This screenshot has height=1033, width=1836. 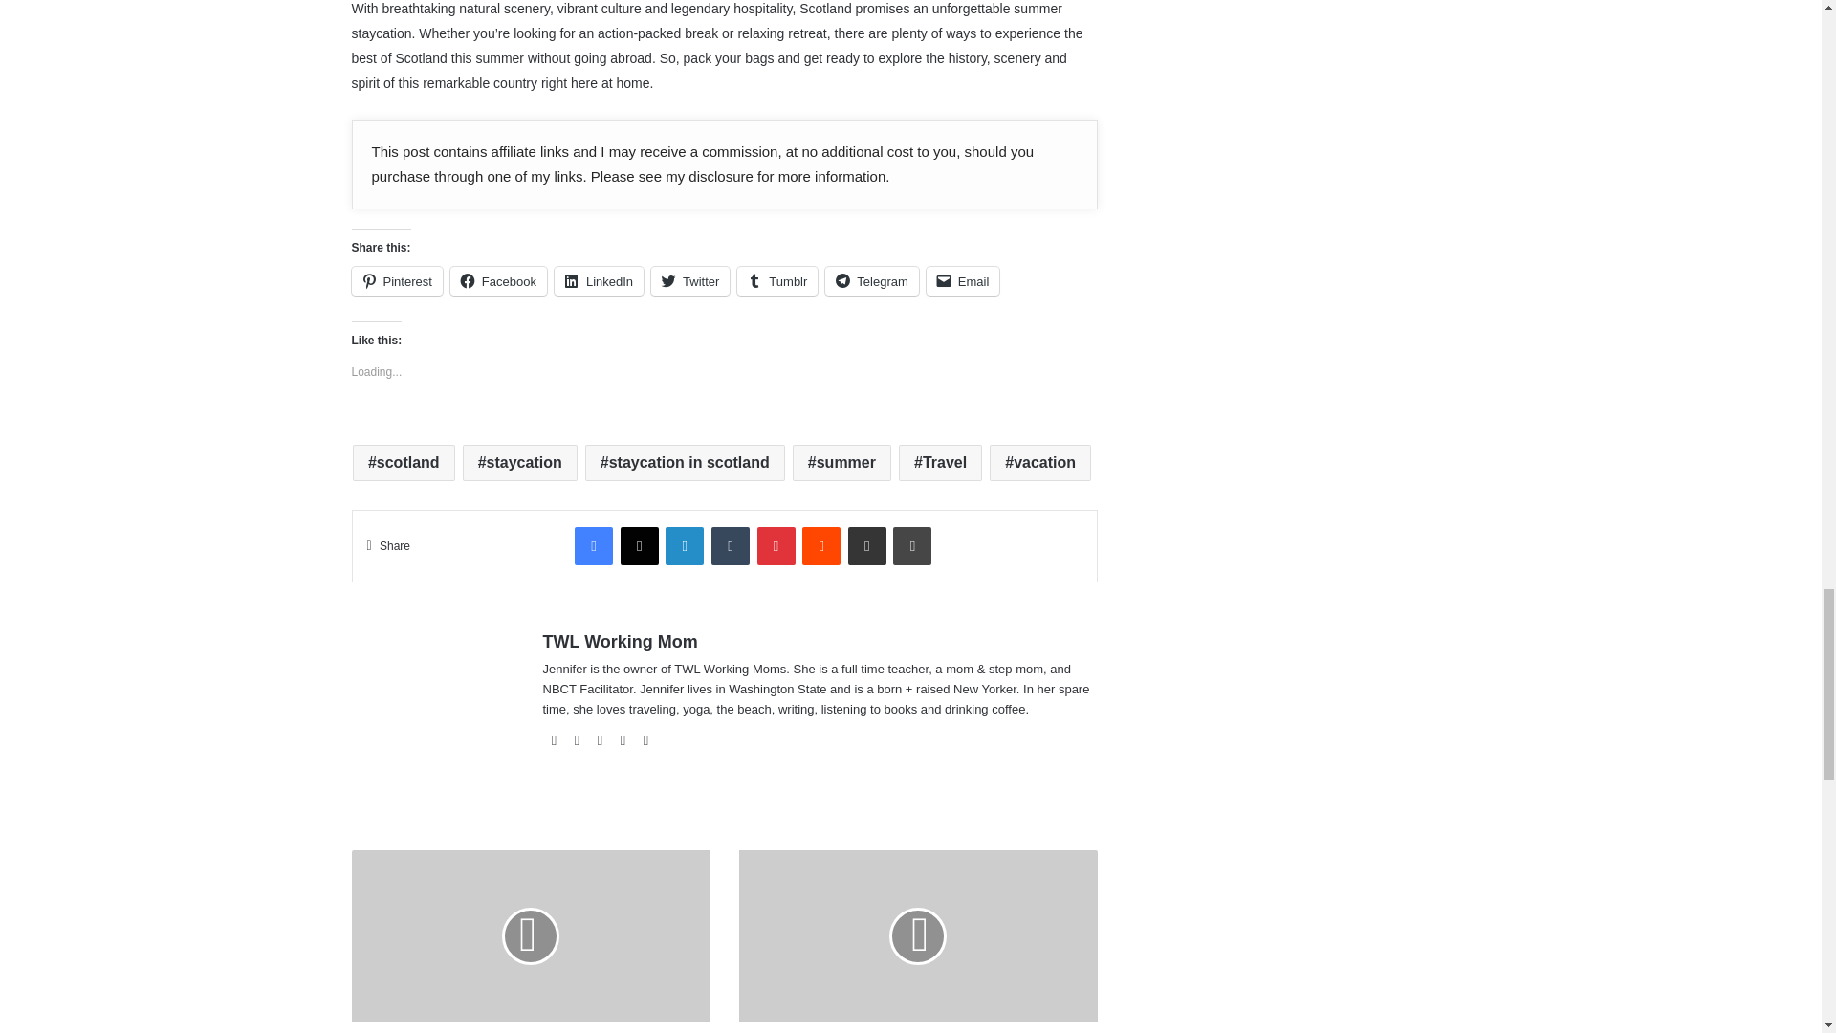 What do you see at coordinates (498, 280) in the screenshot?
I see `Click to share on Facebook` at bounding box center [498, 280].